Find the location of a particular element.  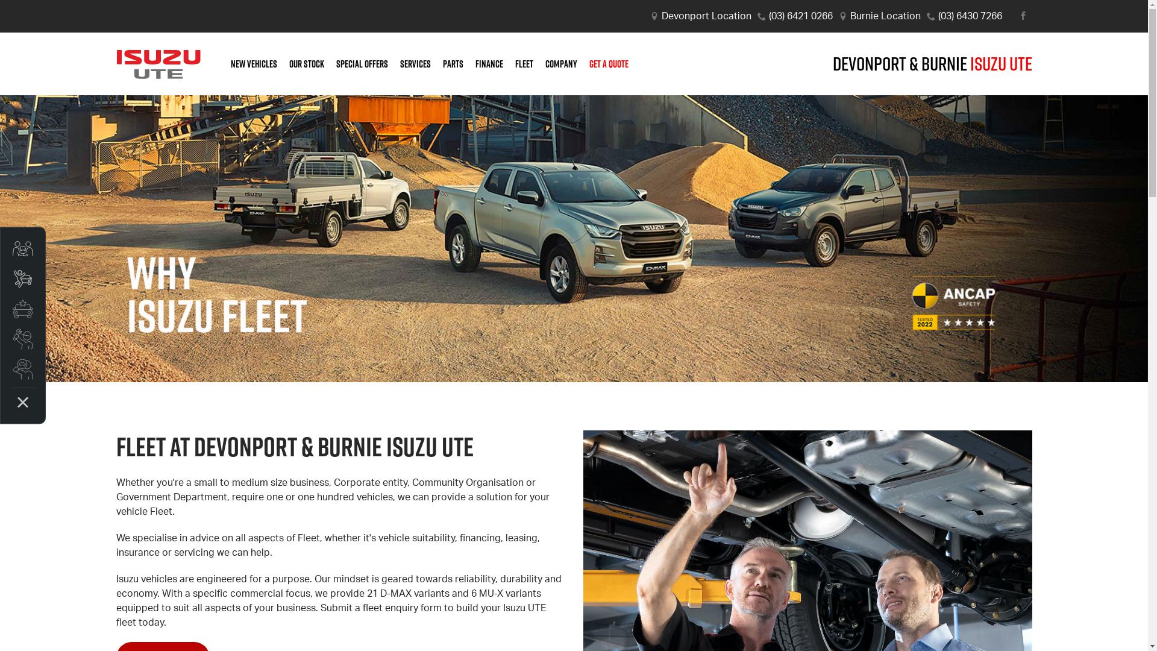

SERVICES is located at coordinates (416, 64).